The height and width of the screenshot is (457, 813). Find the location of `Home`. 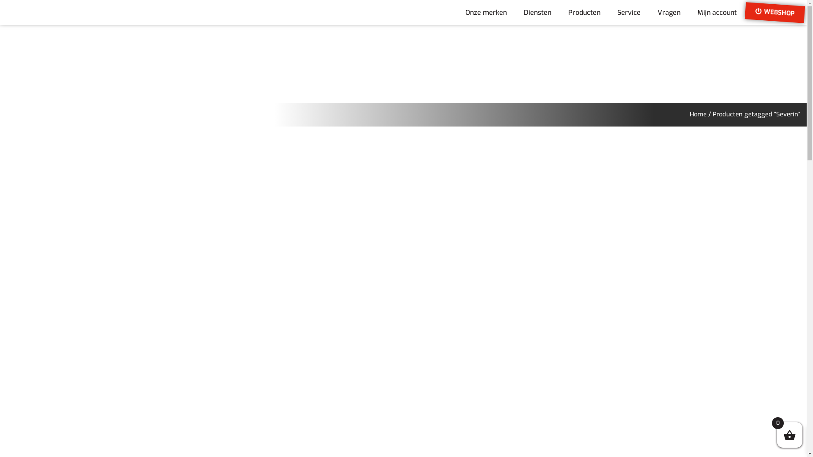

Home is located at coordinates (698, 114).